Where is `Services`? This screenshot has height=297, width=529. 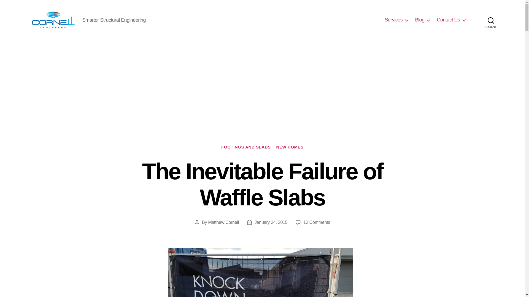
Services is located at coordinates (396, 20).